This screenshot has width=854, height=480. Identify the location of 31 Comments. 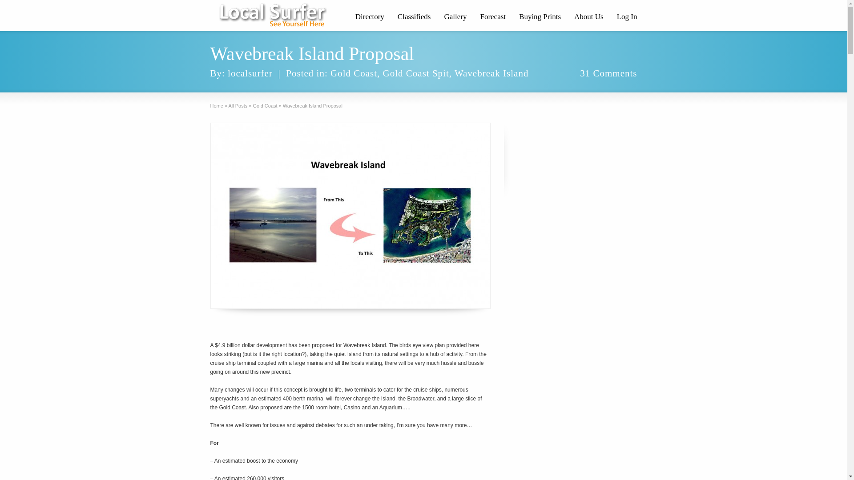
(608, 73).